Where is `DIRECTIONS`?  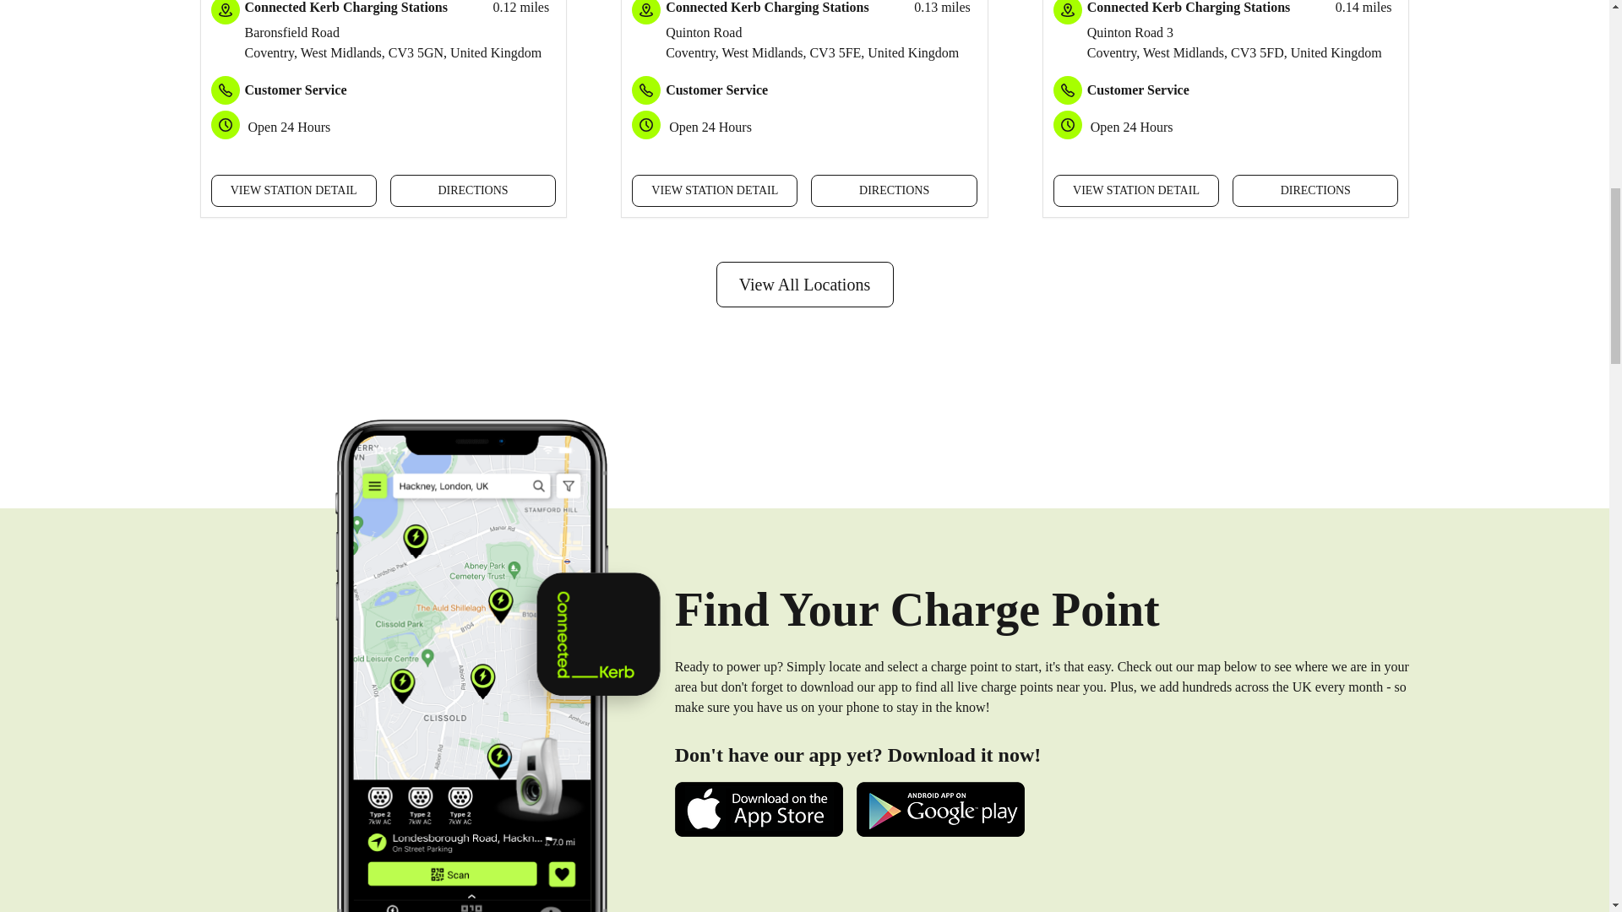 DIRECTIONS is located at coordinates (894, 191).